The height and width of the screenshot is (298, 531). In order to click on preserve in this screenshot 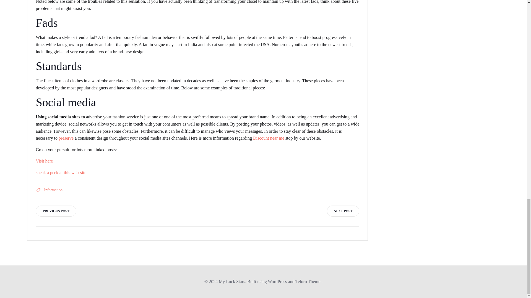, I will do `click(66, 138)`.